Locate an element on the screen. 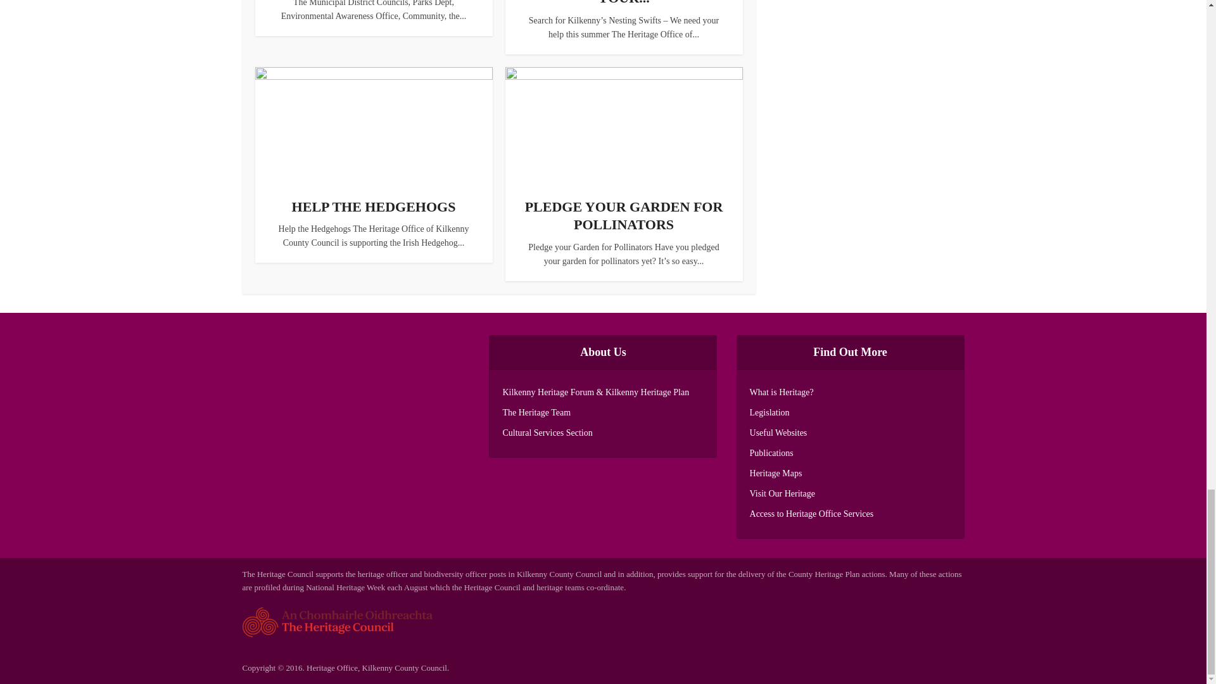 The height and width of the screenshot is (684, 1216). Help the Hedgehogs is located at coordinates (374, 206).